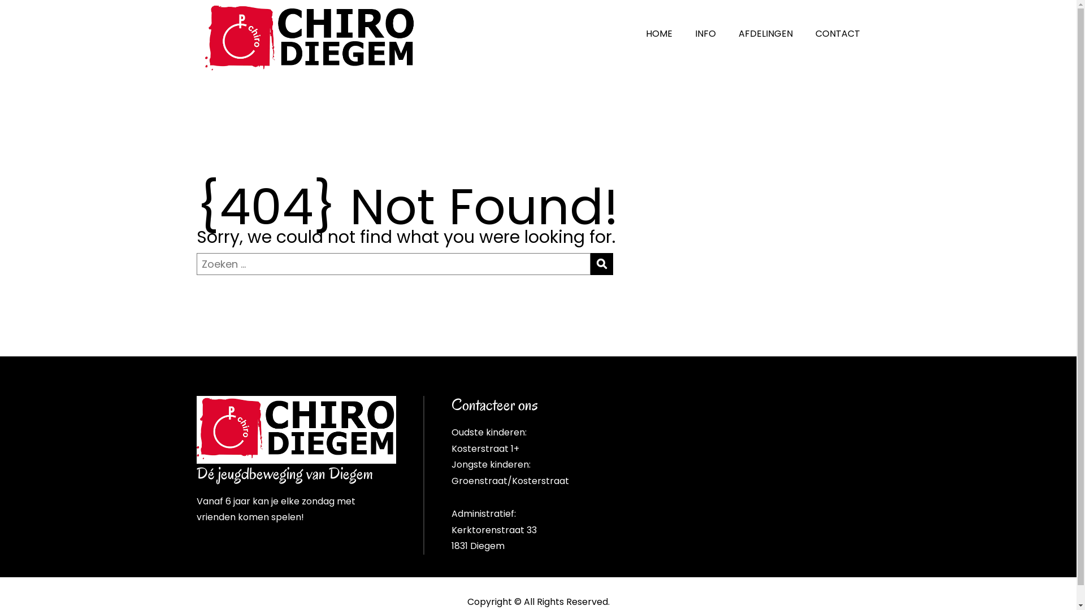 The image size is (1085, 610). I want to click on AFDELINGEN, so click(766, 34).